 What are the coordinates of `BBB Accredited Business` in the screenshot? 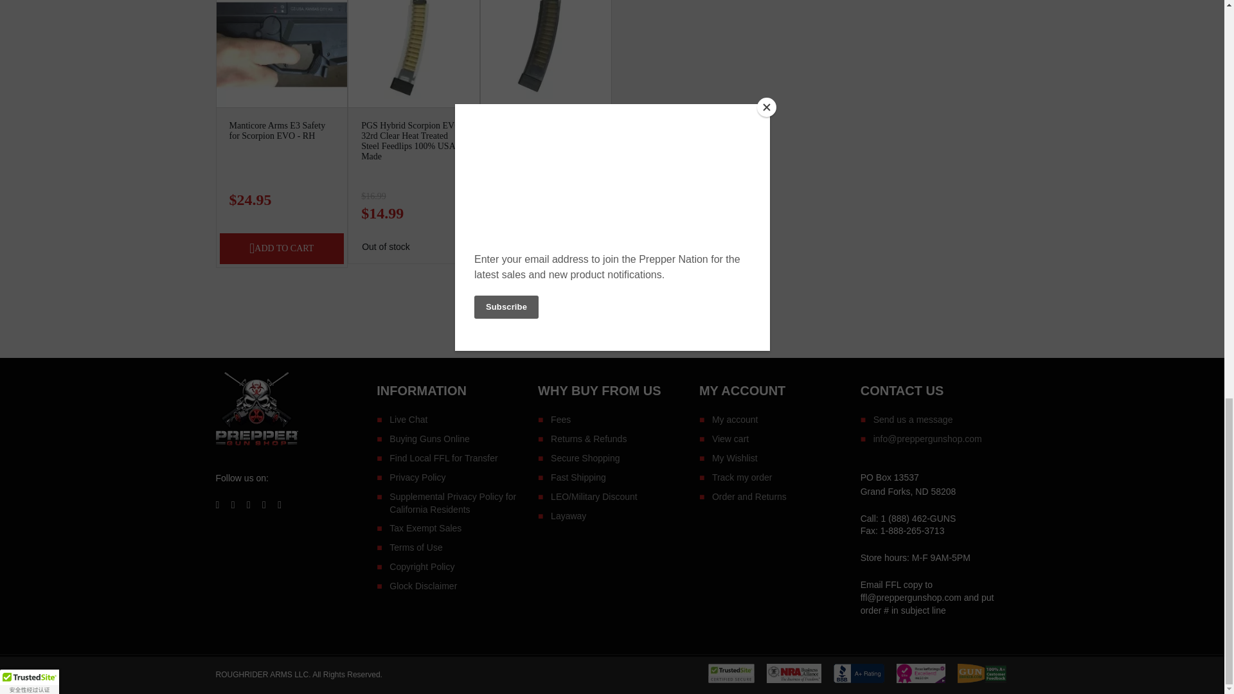 It's located at (859, 679).